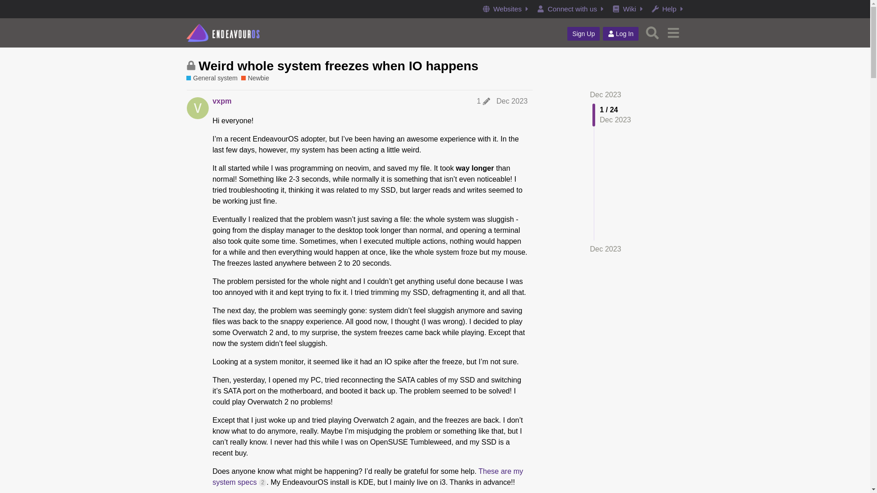 The image size is (877, 493). Describe the element at coordinates (255, 79) in the screenshot. I see `Newbie` at that location.